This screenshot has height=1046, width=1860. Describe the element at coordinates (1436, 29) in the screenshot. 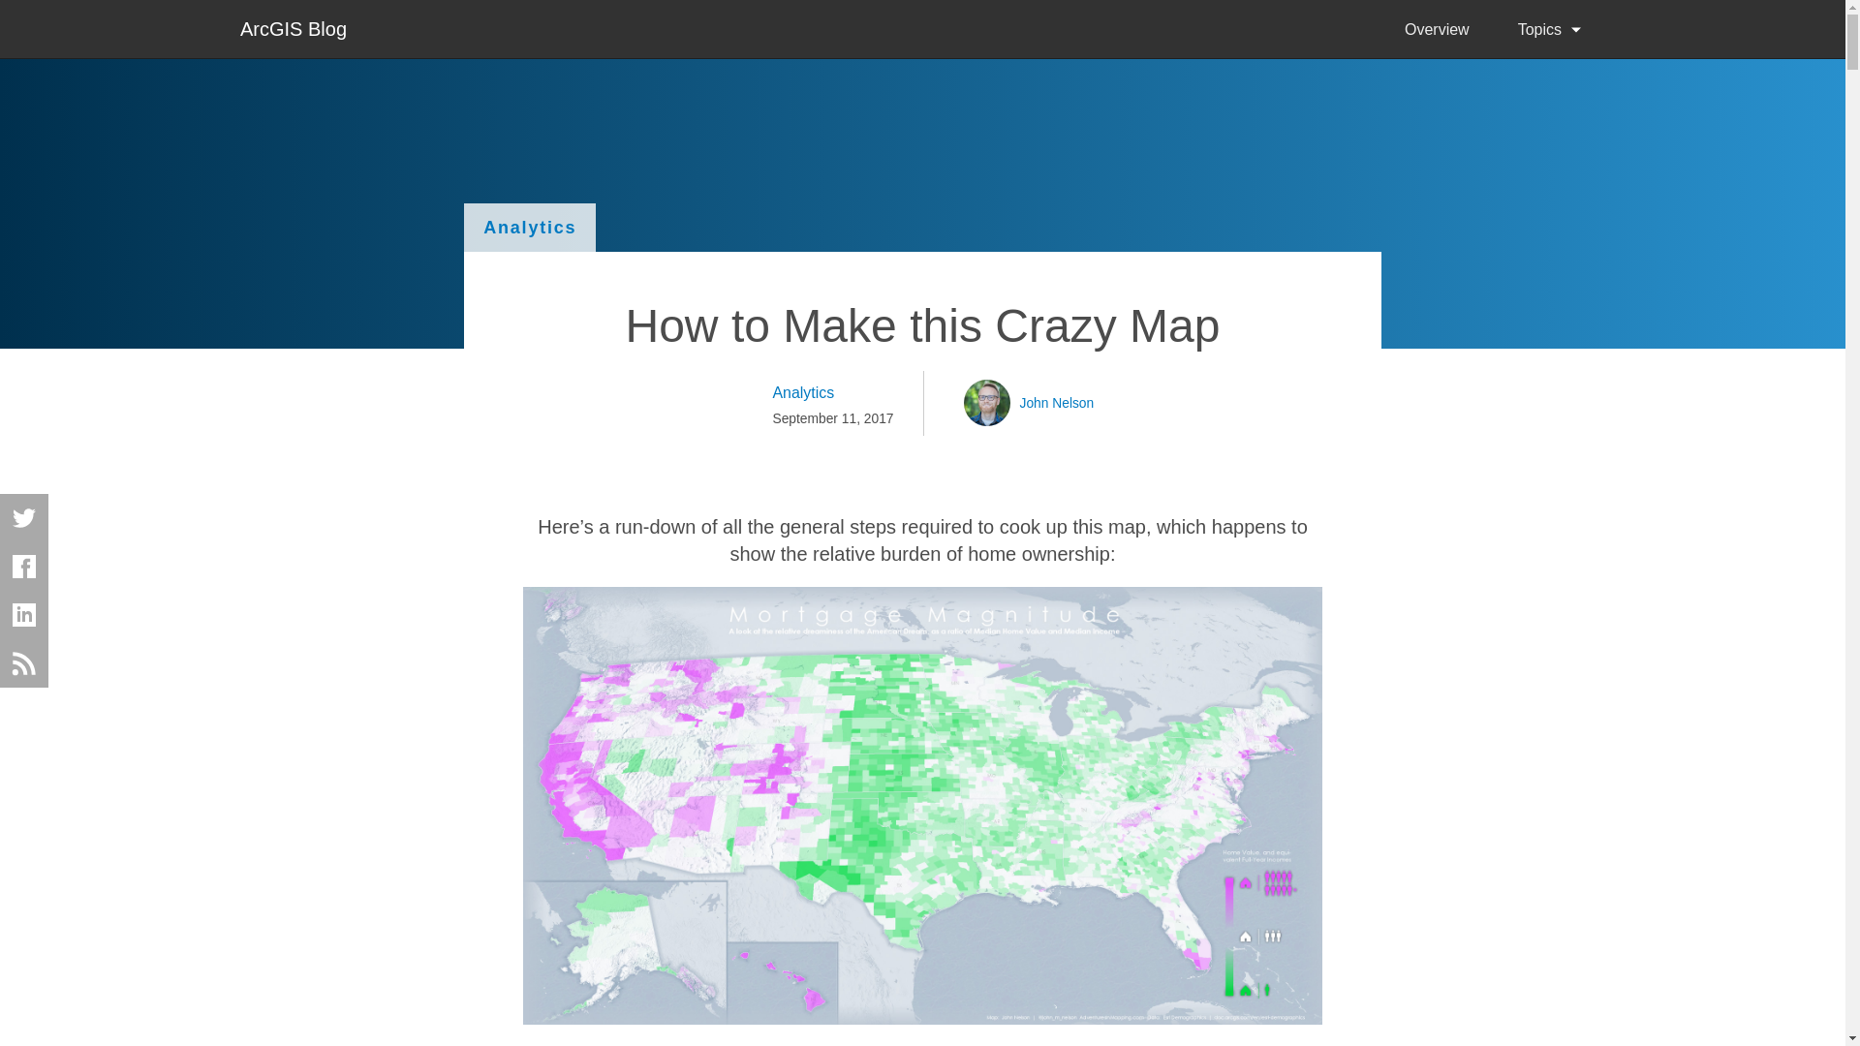

I see `Overview` at that location.